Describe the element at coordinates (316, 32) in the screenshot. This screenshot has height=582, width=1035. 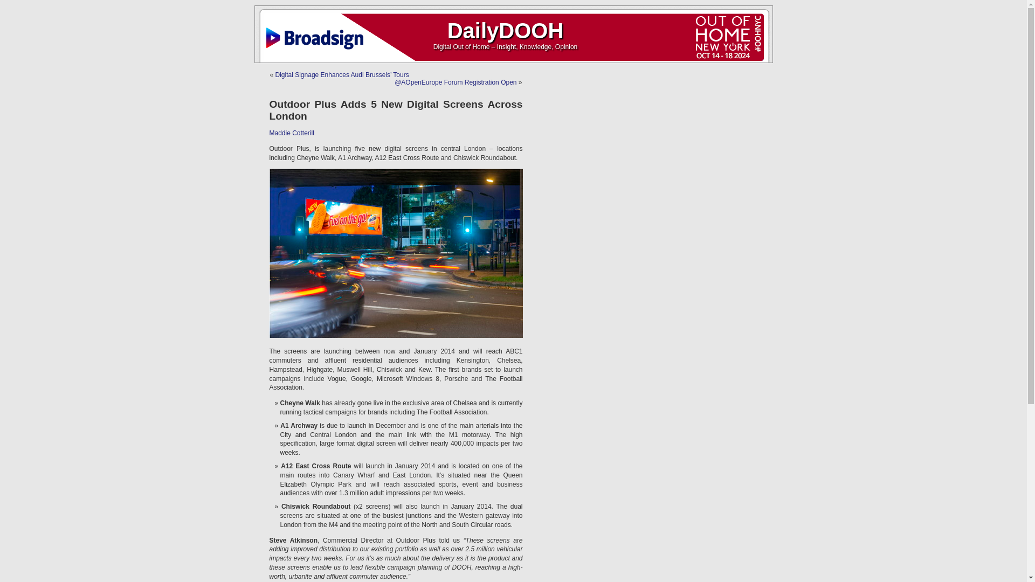
I see `BroadSign Digital Signage Software` at that location.